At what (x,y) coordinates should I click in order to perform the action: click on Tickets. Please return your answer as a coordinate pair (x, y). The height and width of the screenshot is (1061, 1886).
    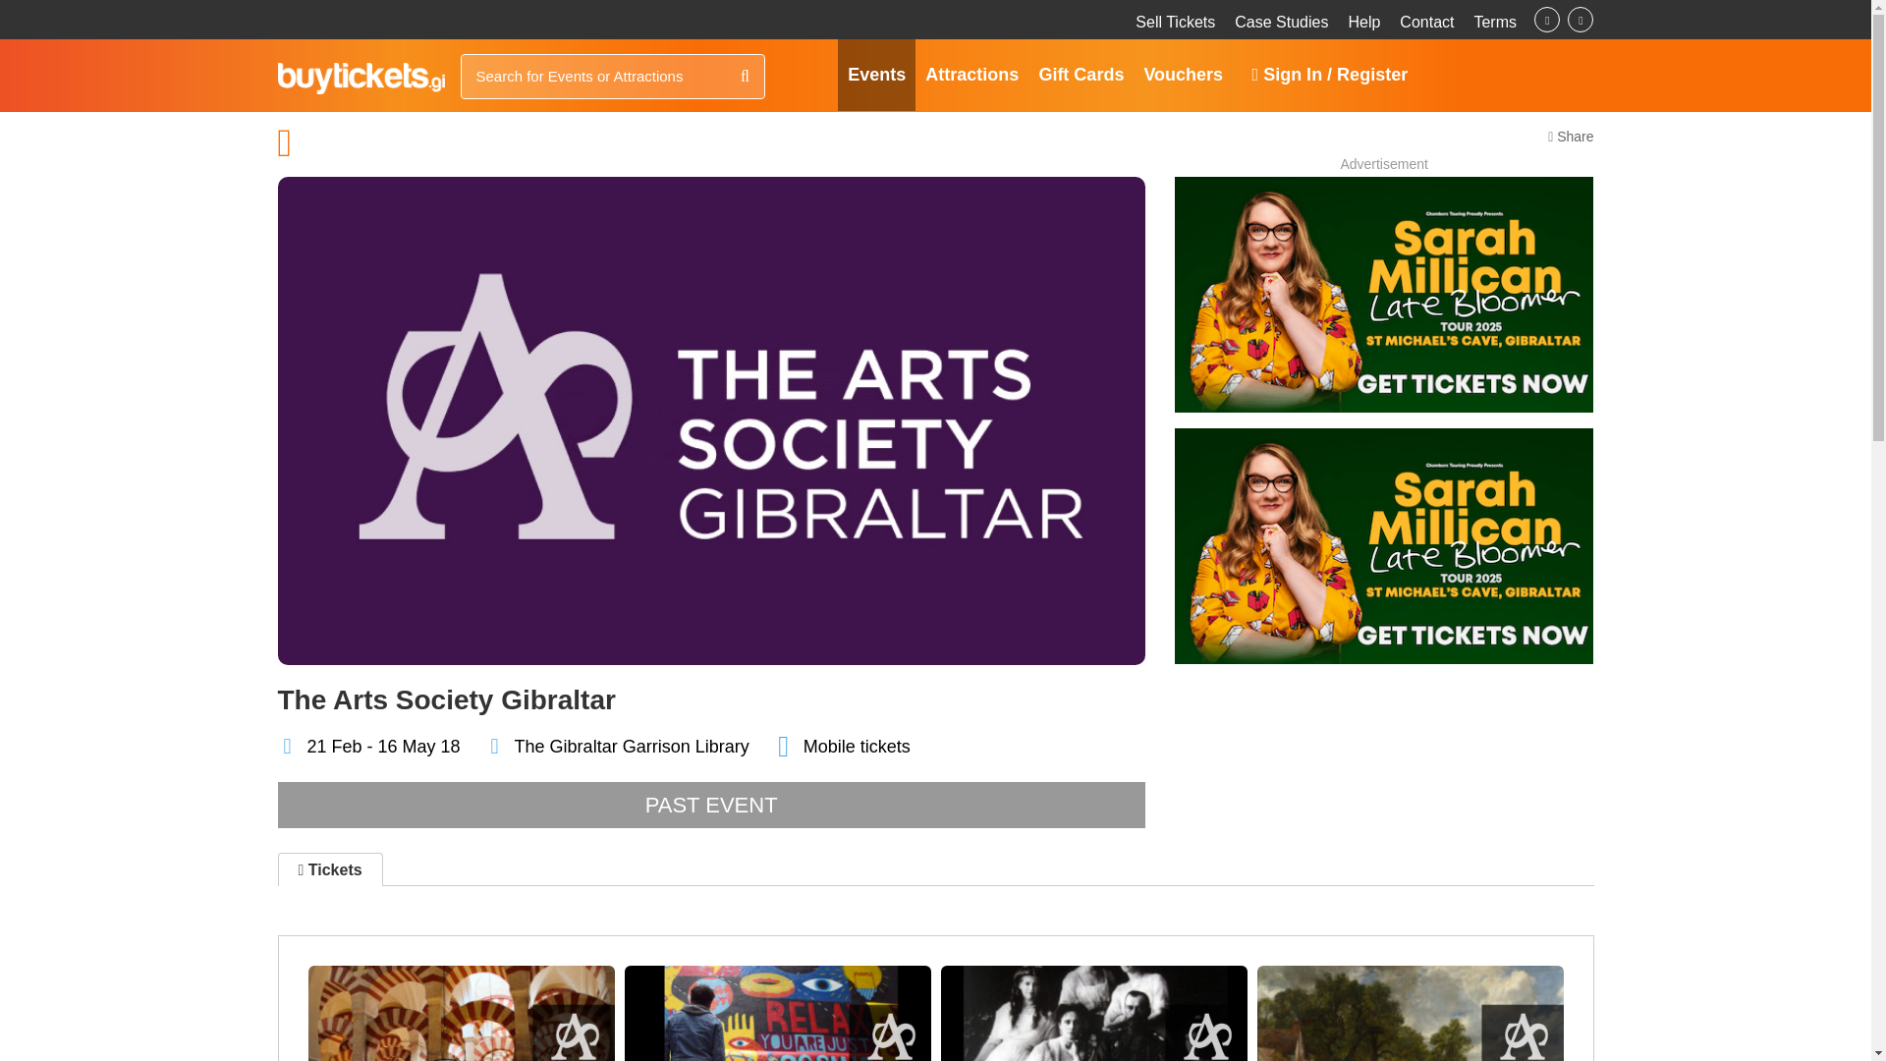
    Looking at the image, I should click on (330, 868).